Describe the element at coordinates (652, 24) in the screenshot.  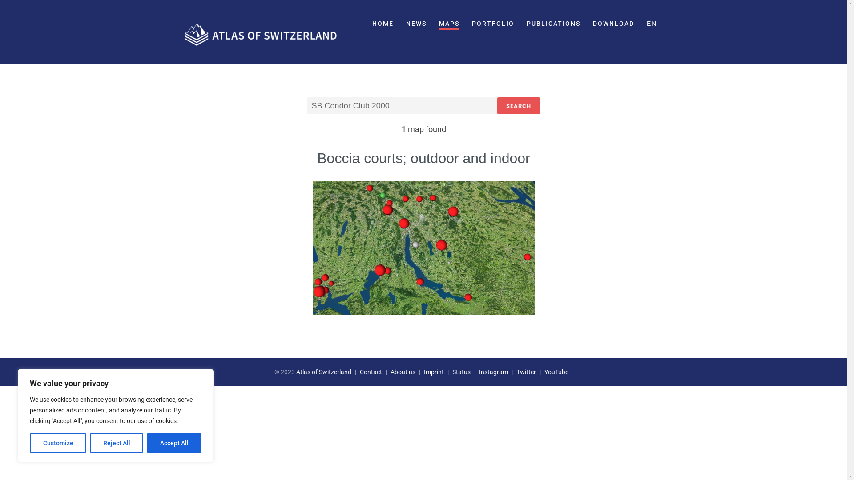
I see `EN` at that location.